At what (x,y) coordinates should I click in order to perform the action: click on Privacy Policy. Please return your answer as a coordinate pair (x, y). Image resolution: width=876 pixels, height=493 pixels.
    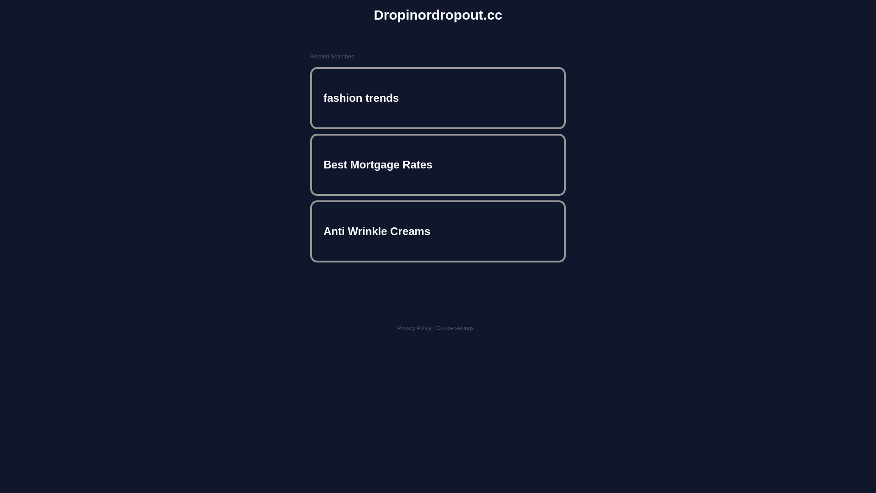
    Looking at the image, I should click on (414, 328).